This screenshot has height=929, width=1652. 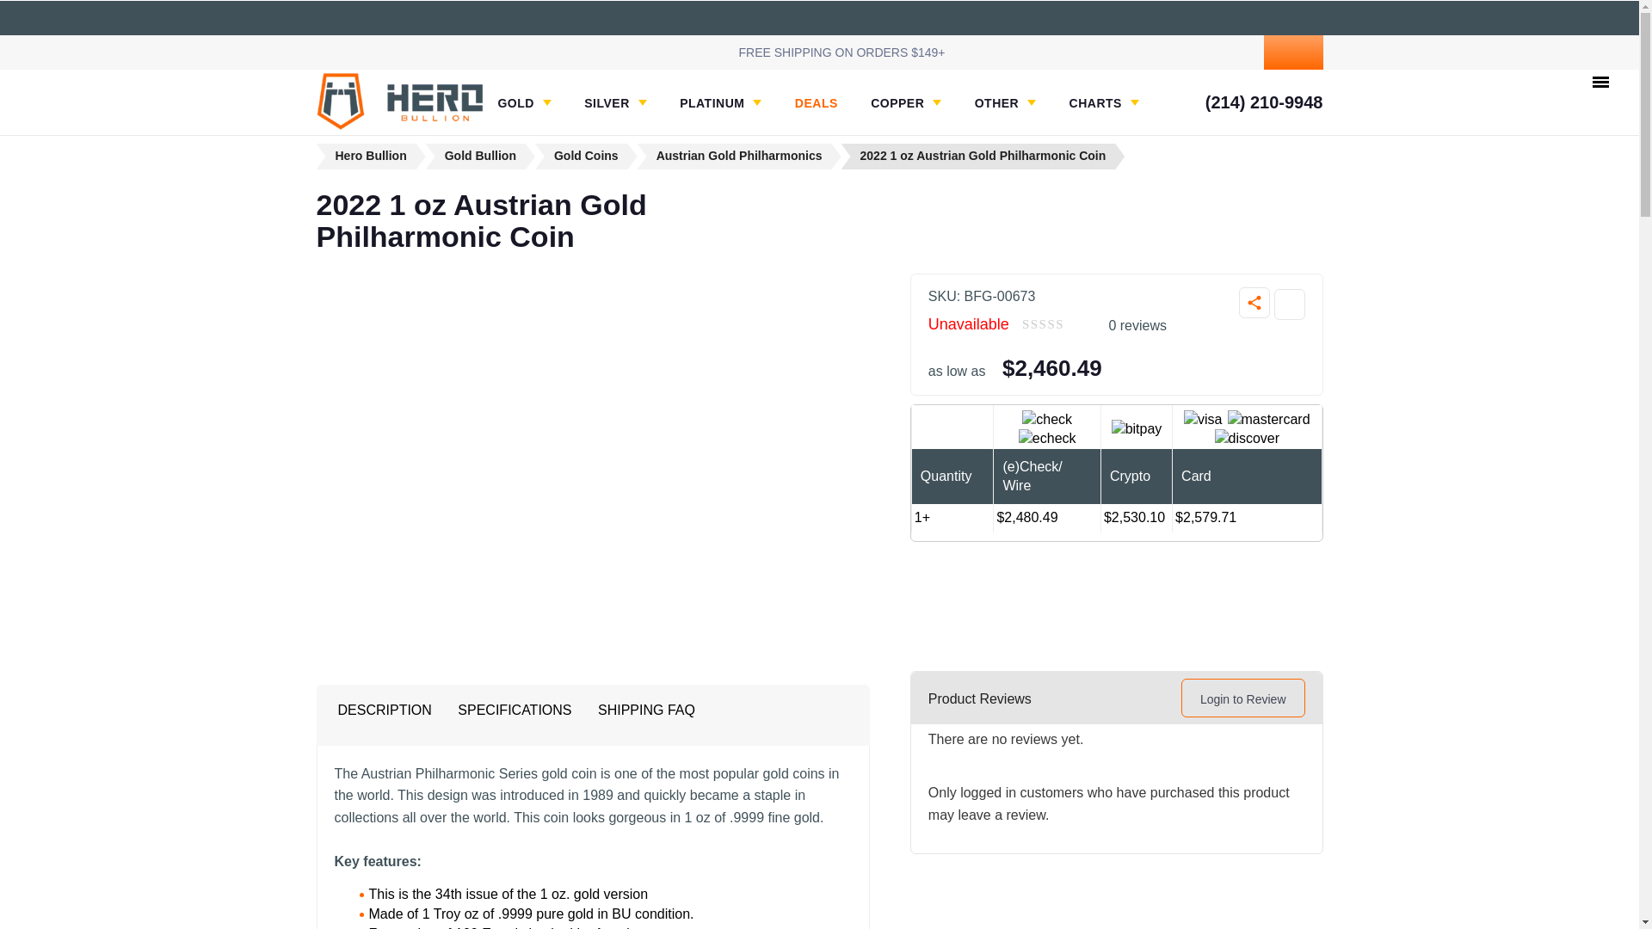 I want to click on Share, so click(x=1254, y=303).